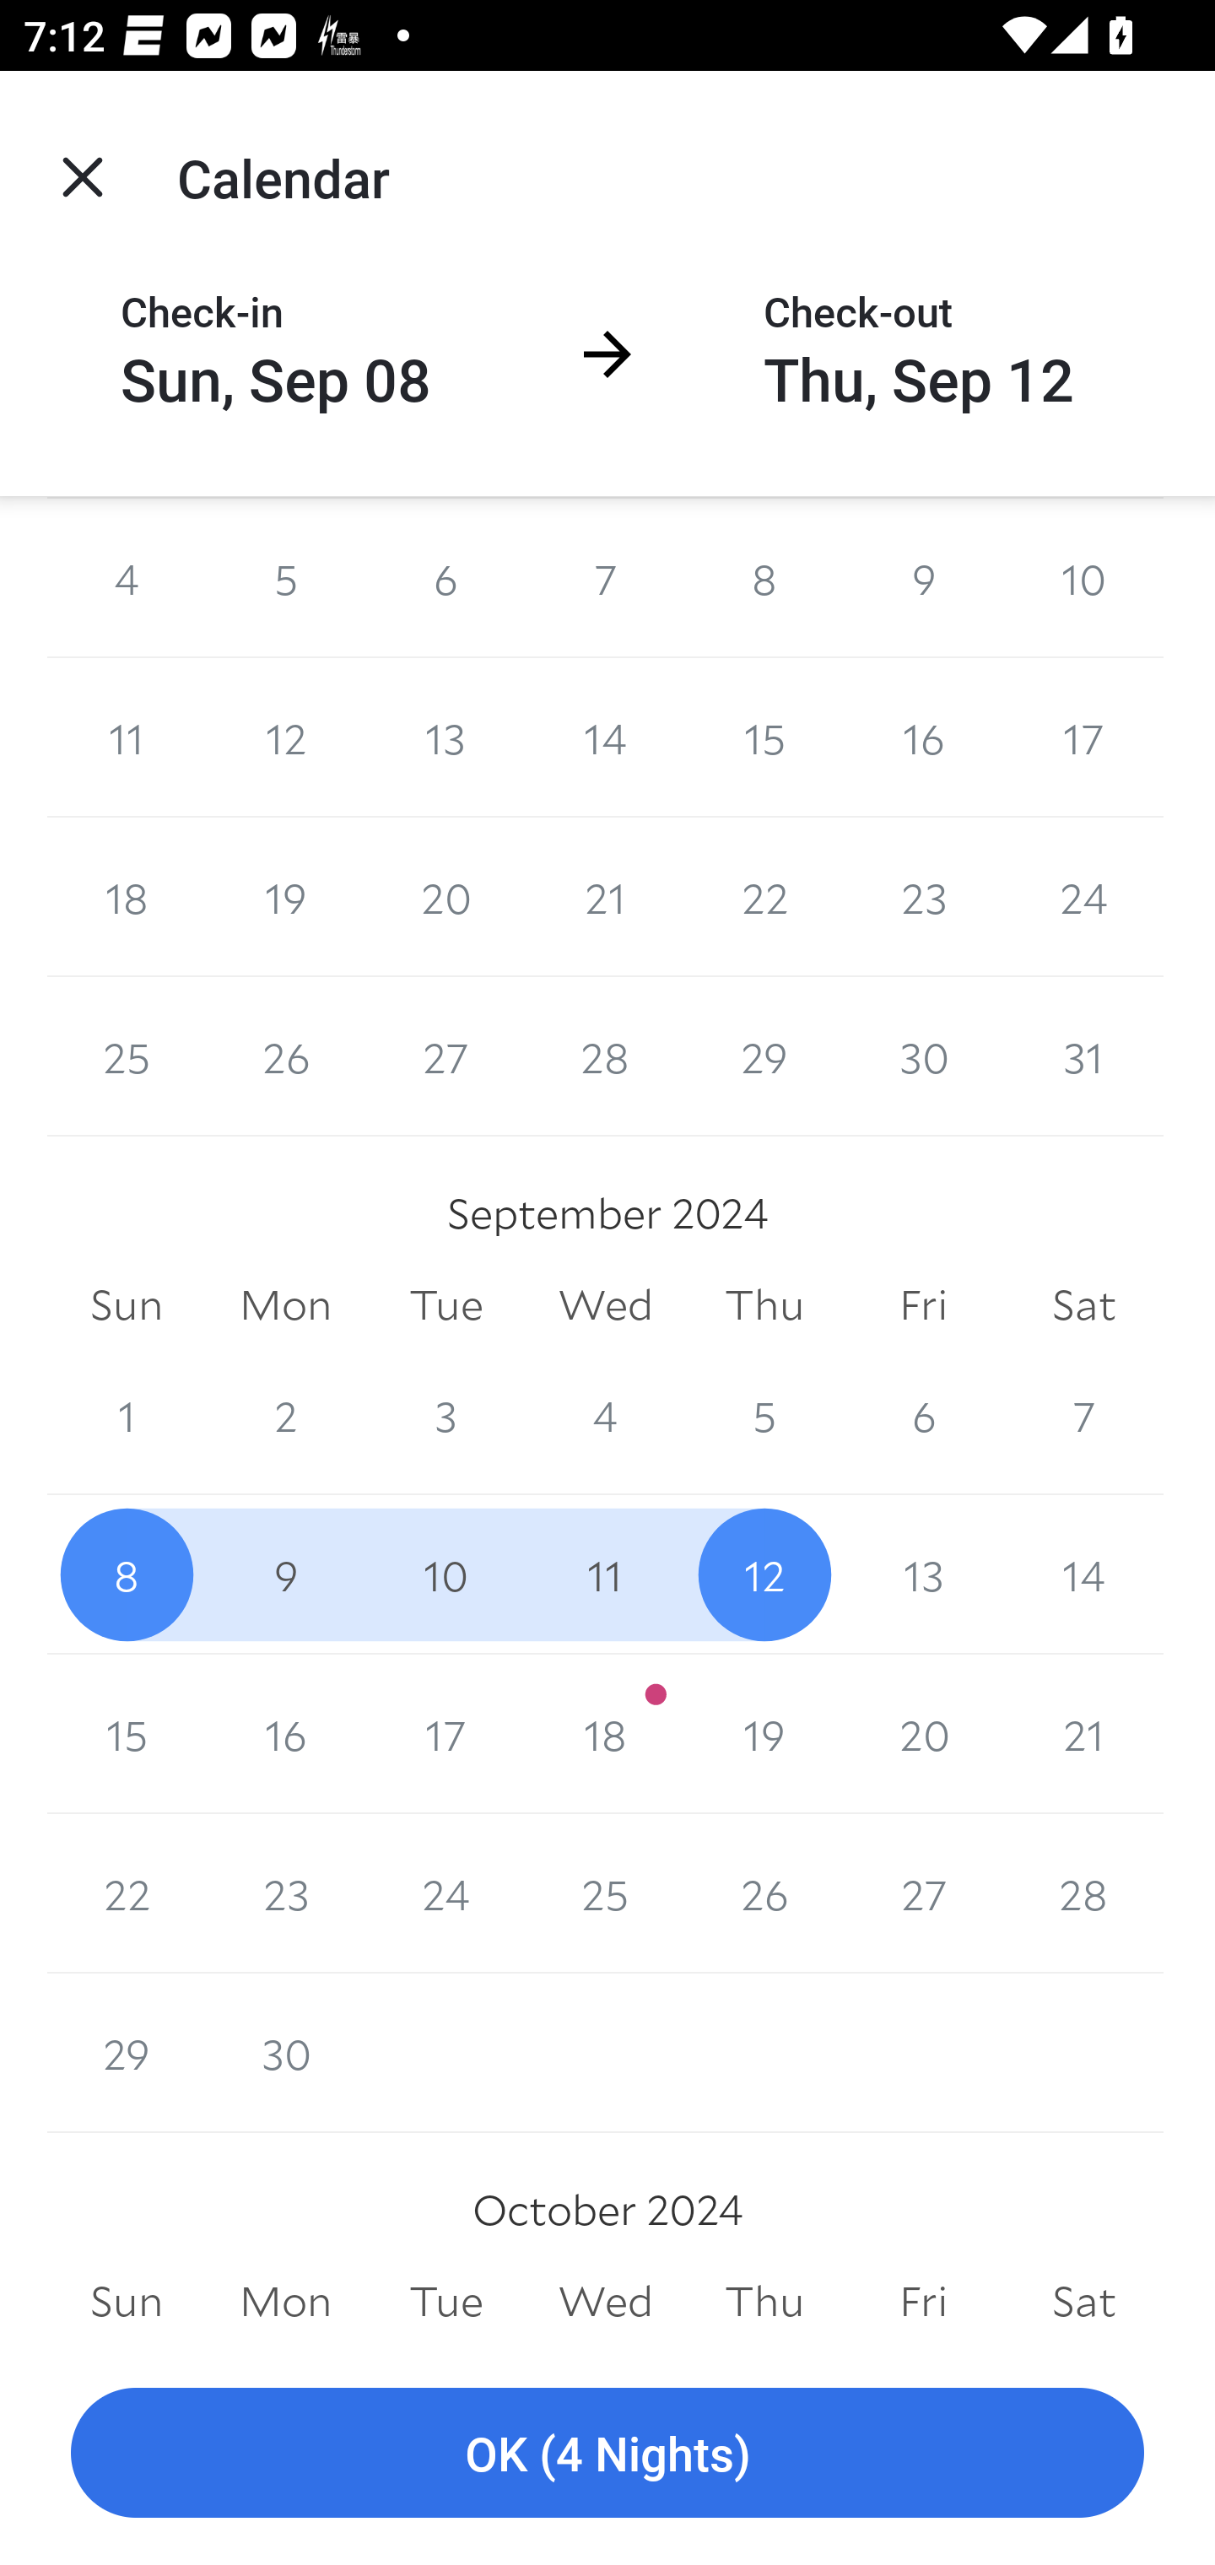 The image size is (1215, 2565). What do you see at coordinates (764, 1304) in the screenshot?
I see `Thu` at bounding box center [764, 1304].